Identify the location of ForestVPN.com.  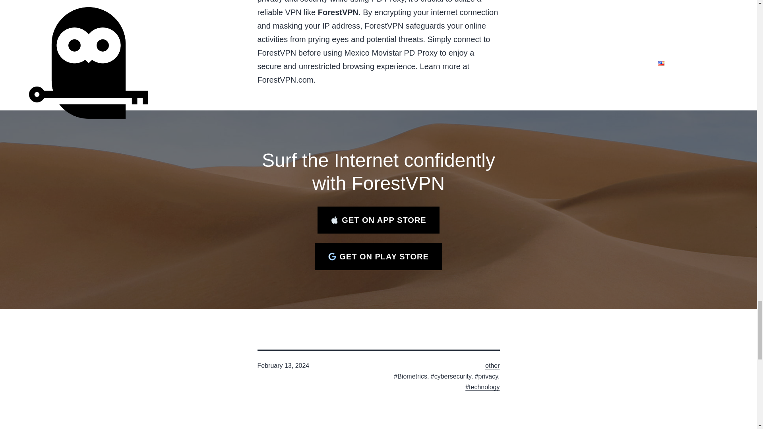
(285, 79).